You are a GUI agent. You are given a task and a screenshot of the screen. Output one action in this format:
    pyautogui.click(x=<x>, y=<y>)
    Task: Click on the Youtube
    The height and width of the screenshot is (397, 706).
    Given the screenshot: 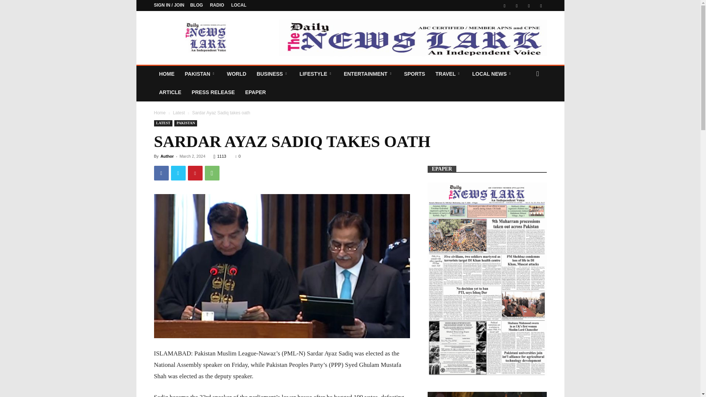 What is the action you would take?
    pyautogui.click(x=541, y=6)
    